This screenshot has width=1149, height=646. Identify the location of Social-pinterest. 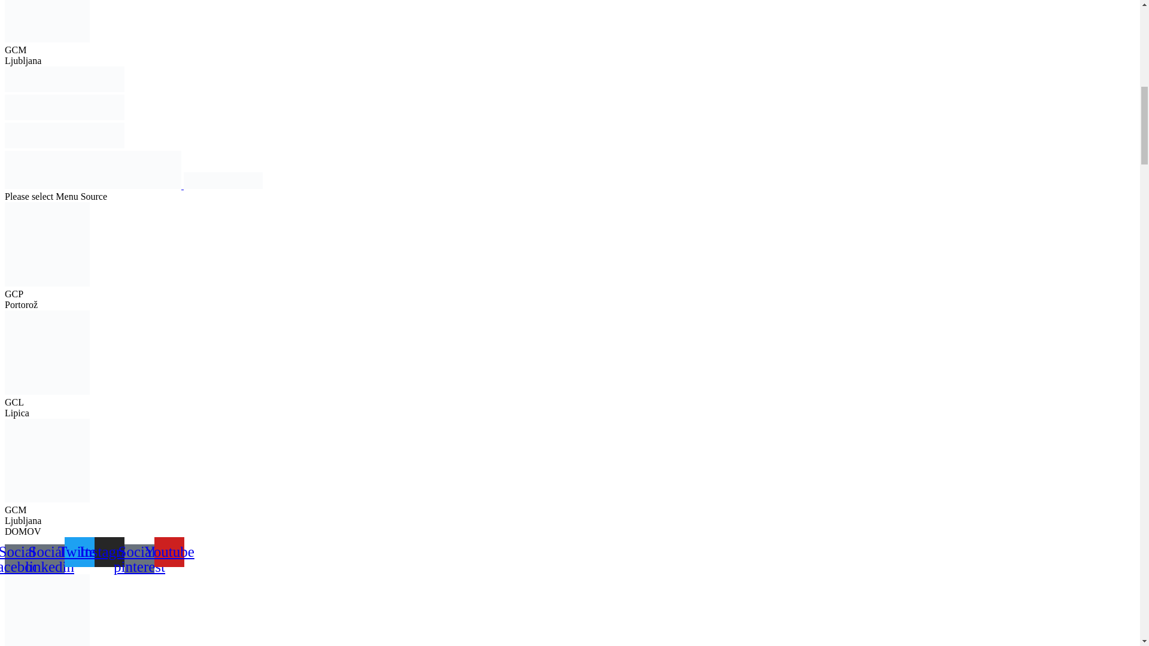
(139, 559).